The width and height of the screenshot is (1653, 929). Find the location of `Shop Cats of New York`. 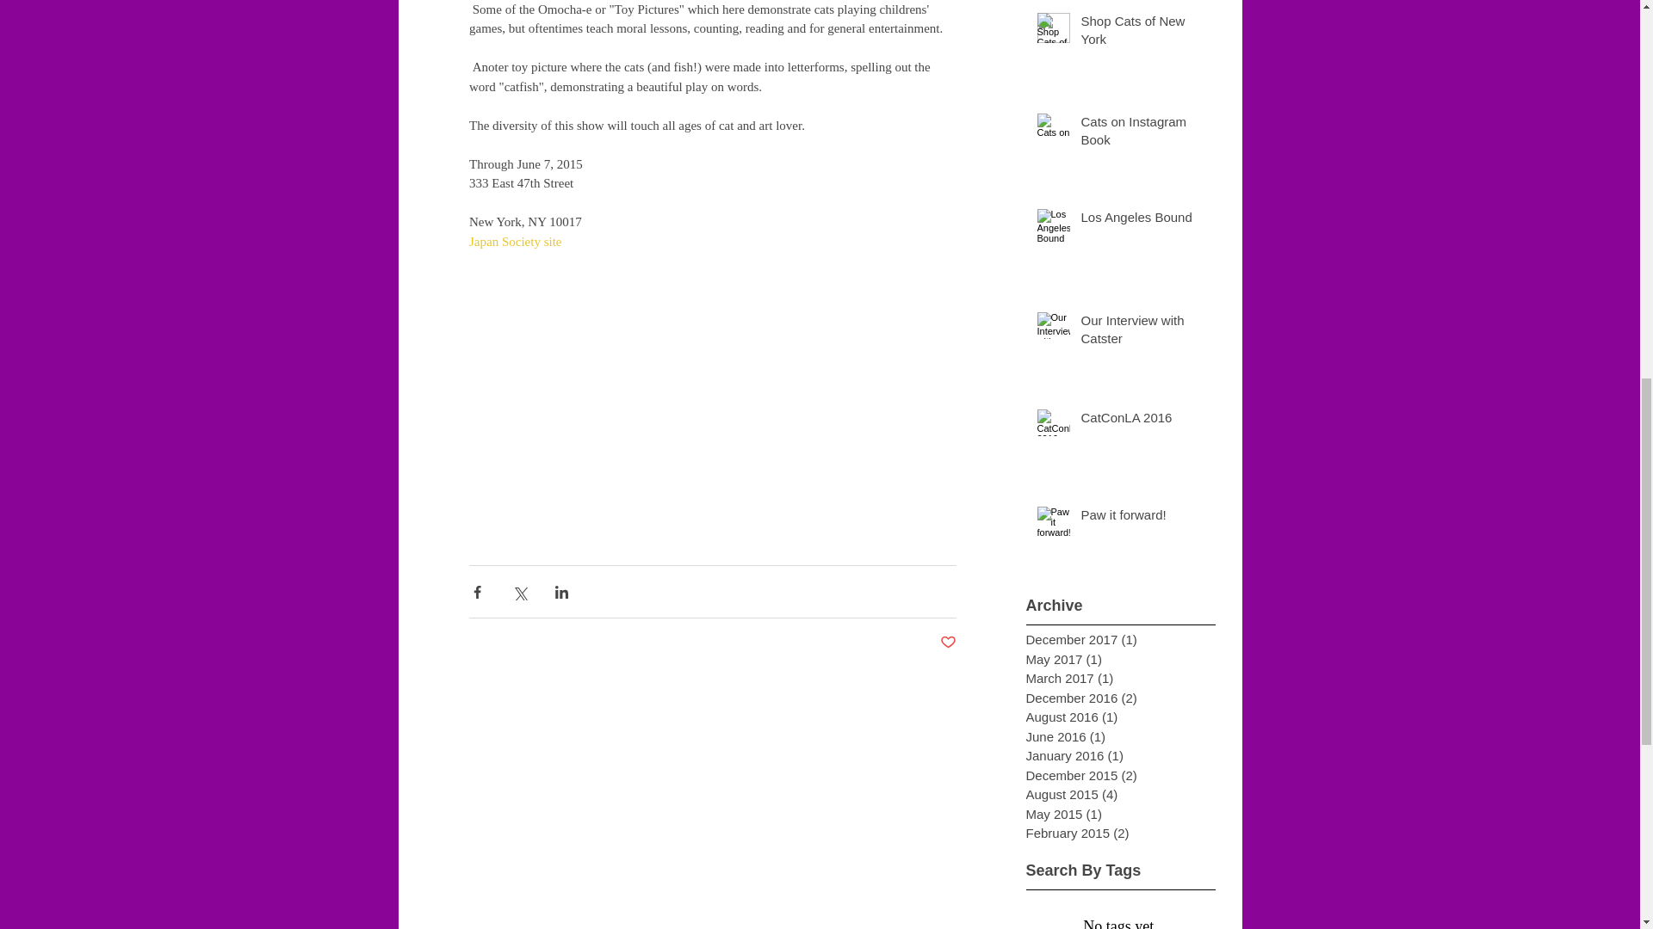

Shop Cats of New York is located at coordinates (1142, 33).